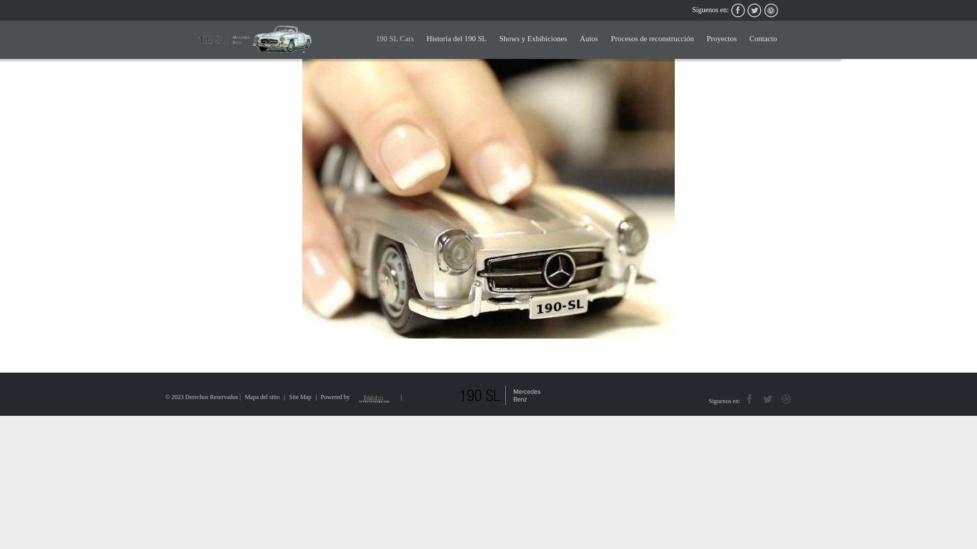  Describe the element at coordinates (456, 40) in the screenshot. I see `Historia del 190 SL` at that location.